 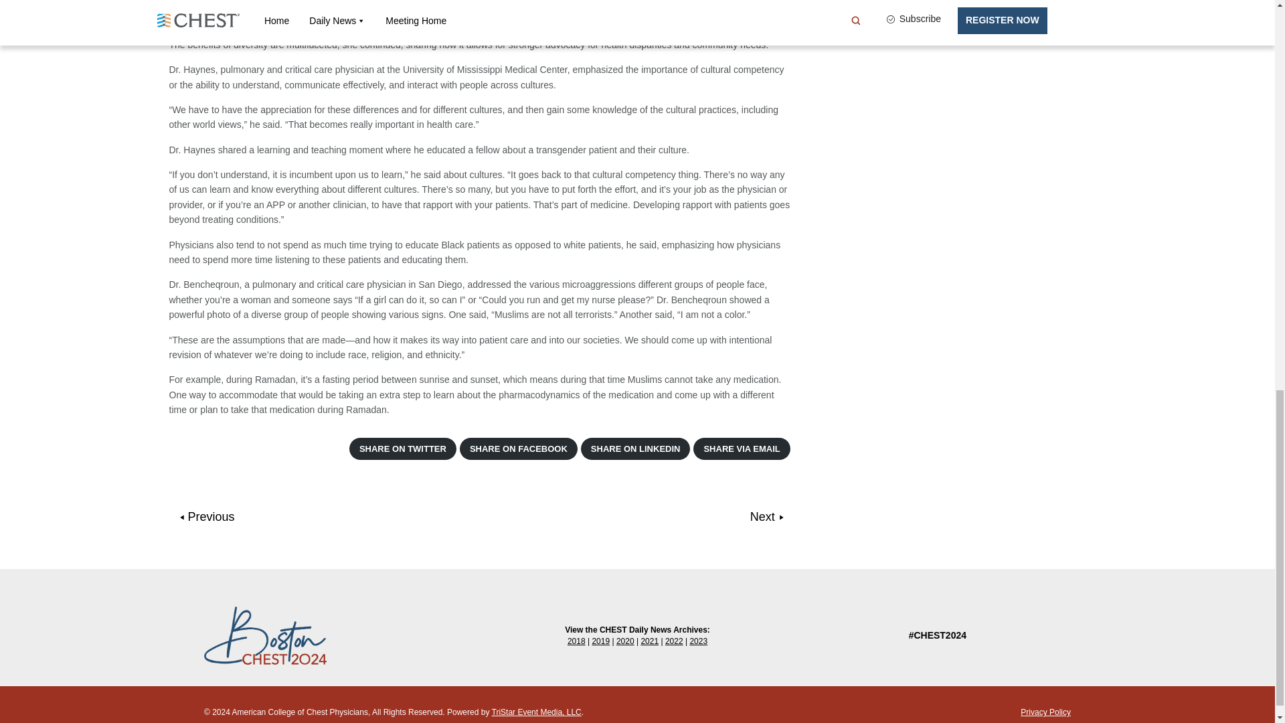 I want to click on 2022, so click(x=675, y=641).